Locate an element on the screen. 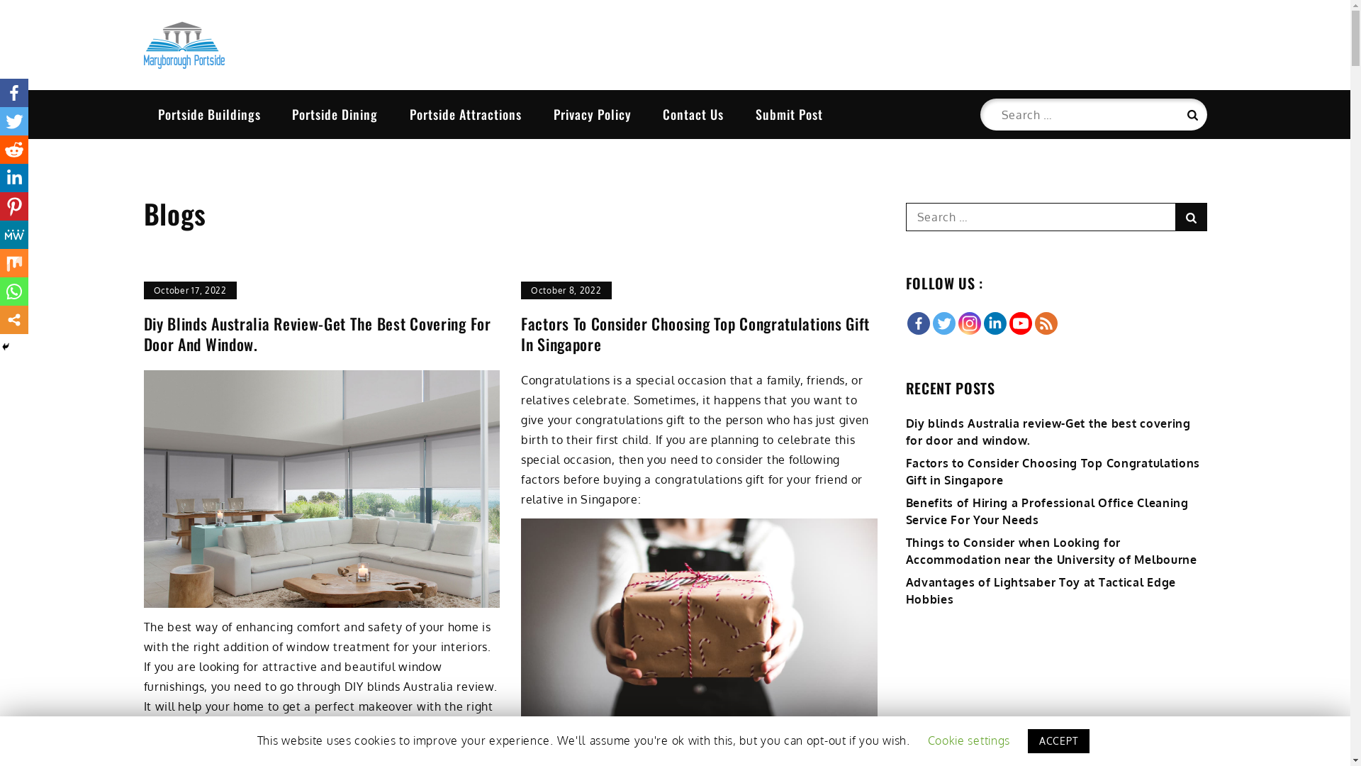 The width and height of the screenshot is (1361, 766). More is located at coordinates (14, 320).